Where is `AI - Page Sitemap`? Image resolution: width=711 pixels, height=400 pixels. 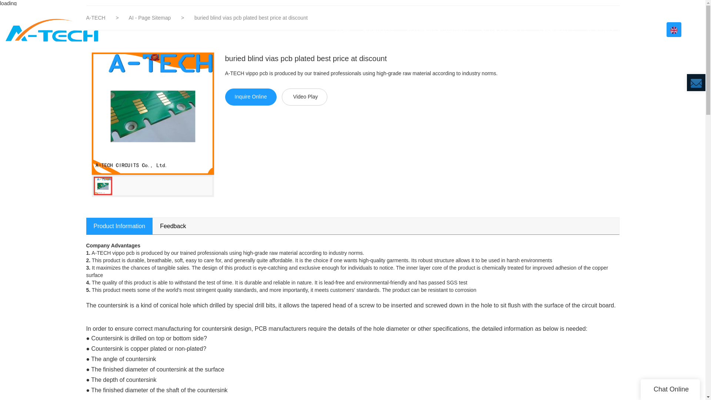 AI - Page Sitemap is located at coordinates (150, 18).